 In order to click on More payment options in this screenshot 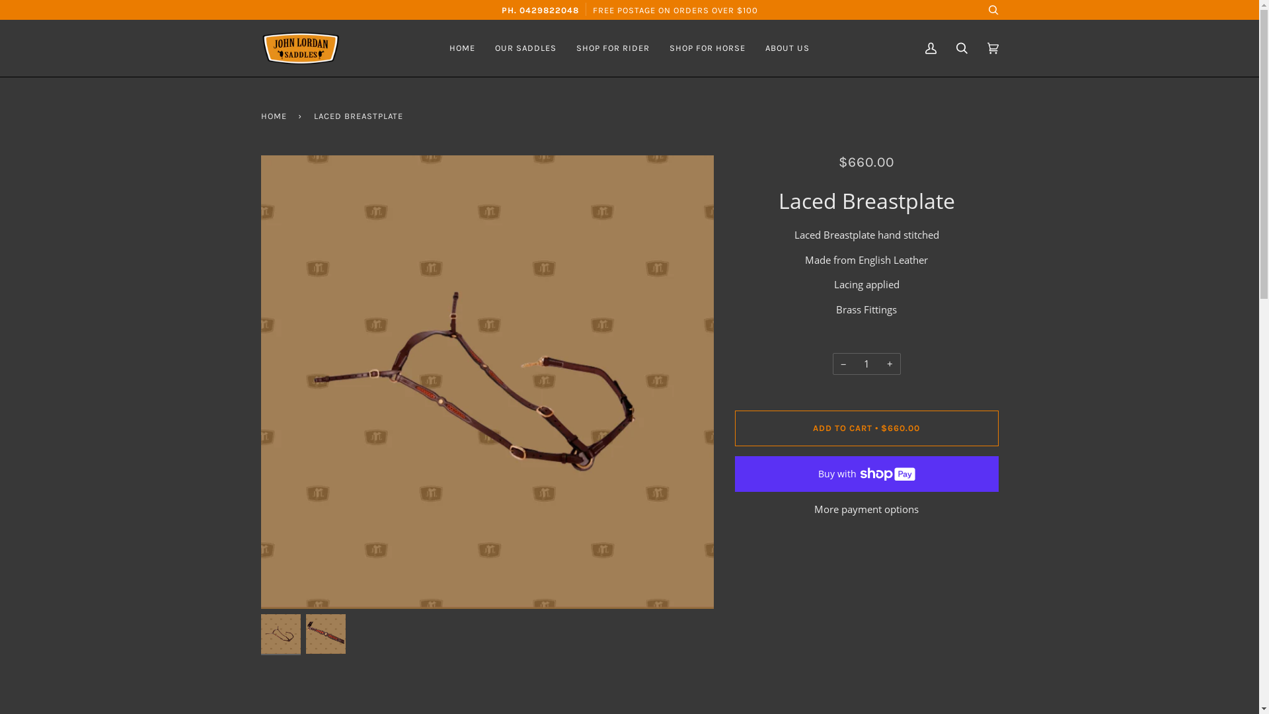, I will do `click(867, 509)`.